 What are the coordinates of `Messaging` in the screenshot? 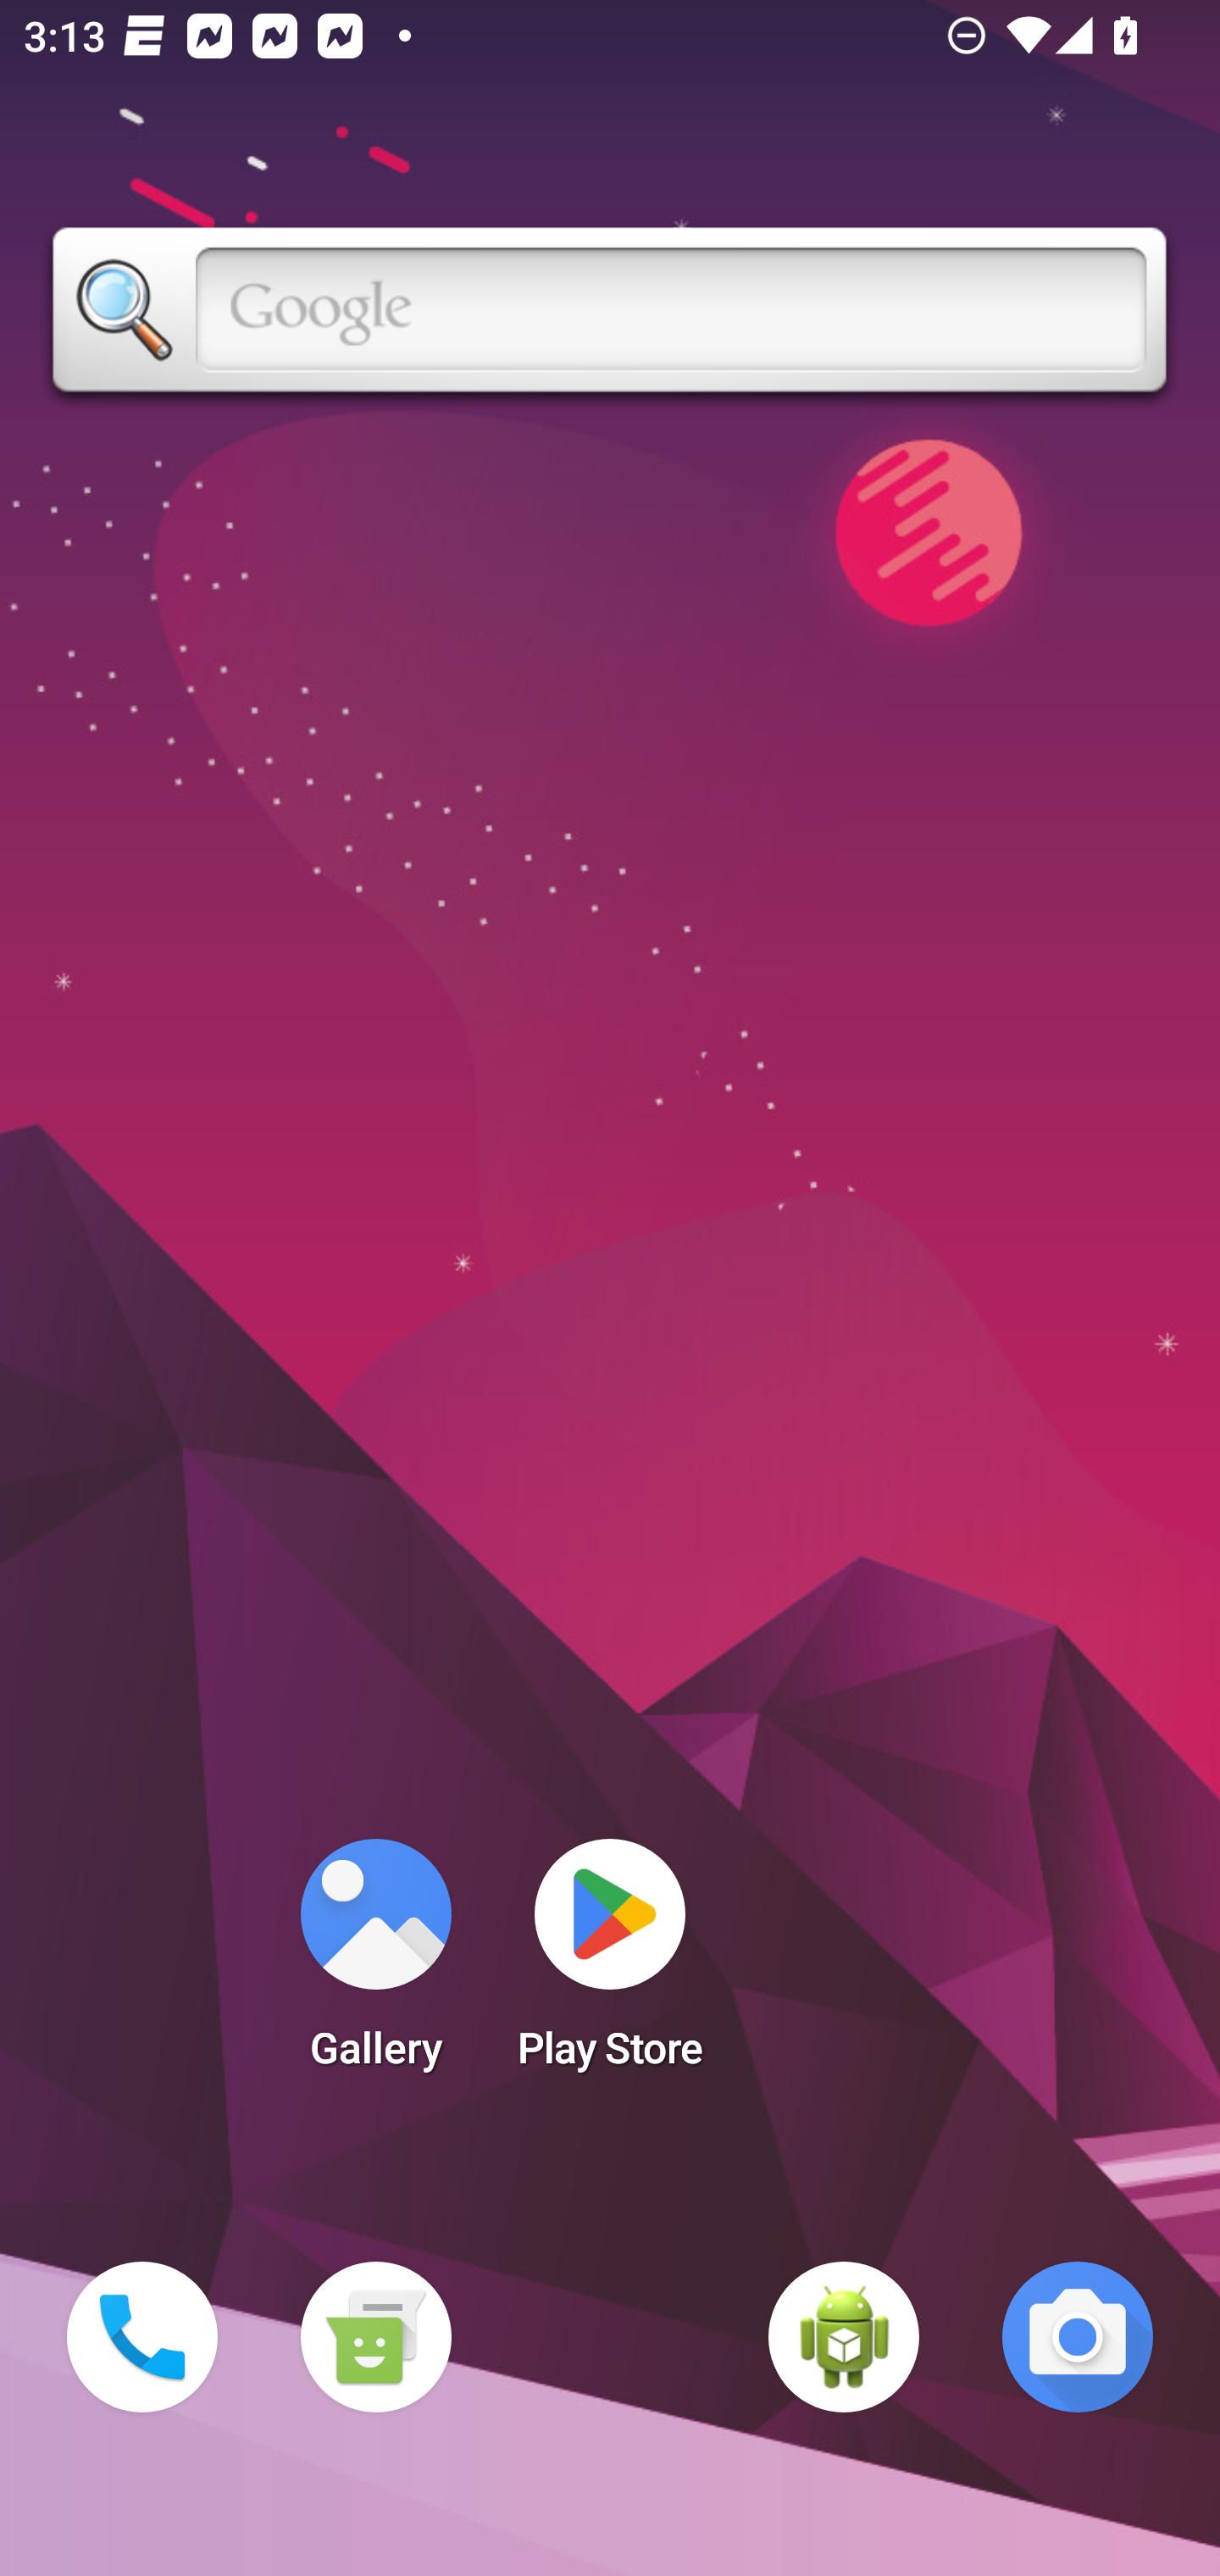 It's located at (375, 2337).